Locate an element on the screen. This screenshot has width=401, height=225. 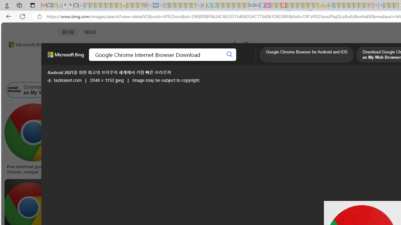
Image may be subject to copyright. is located at coordinates (166, 80).